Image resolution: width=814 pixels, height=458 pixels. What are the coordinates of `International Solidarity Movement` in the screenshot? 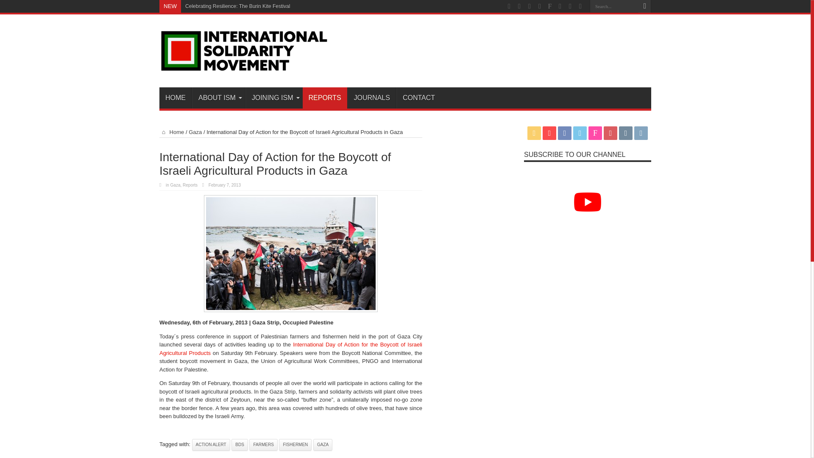 It's located at (244, 66).